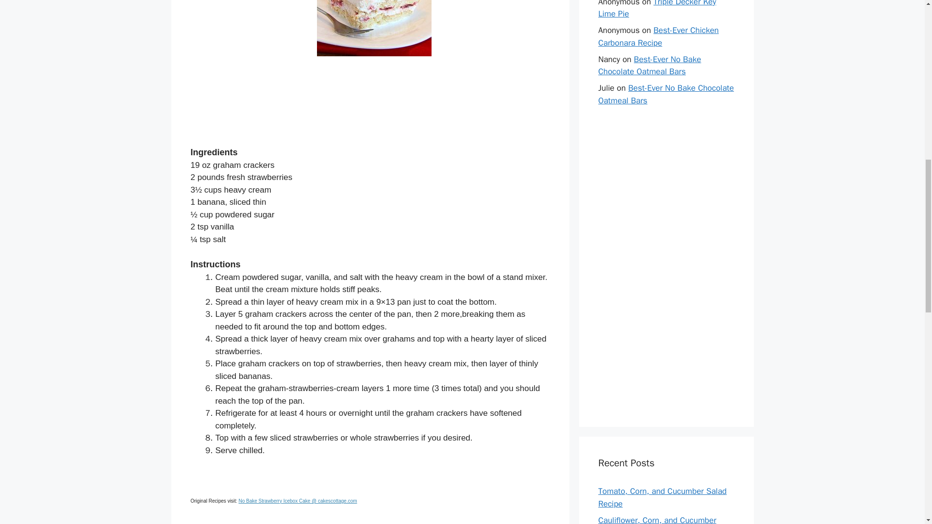  Describe the element at coordinates (657, 519) in the screenshot. I see `Cauliflower, Corn, and Cucumber Salad Recipe` at that location.